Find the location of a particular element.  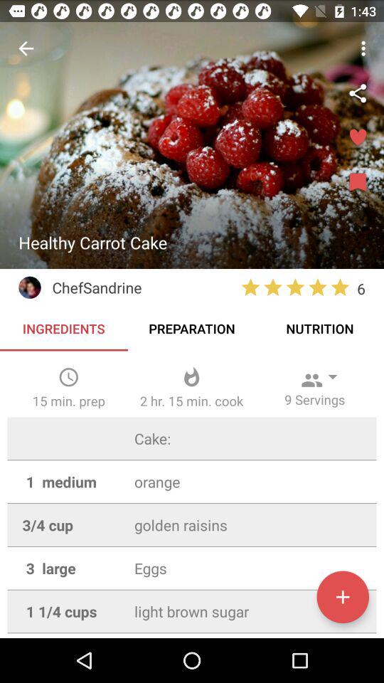

share the recipe is located at coordinates (358, 93).